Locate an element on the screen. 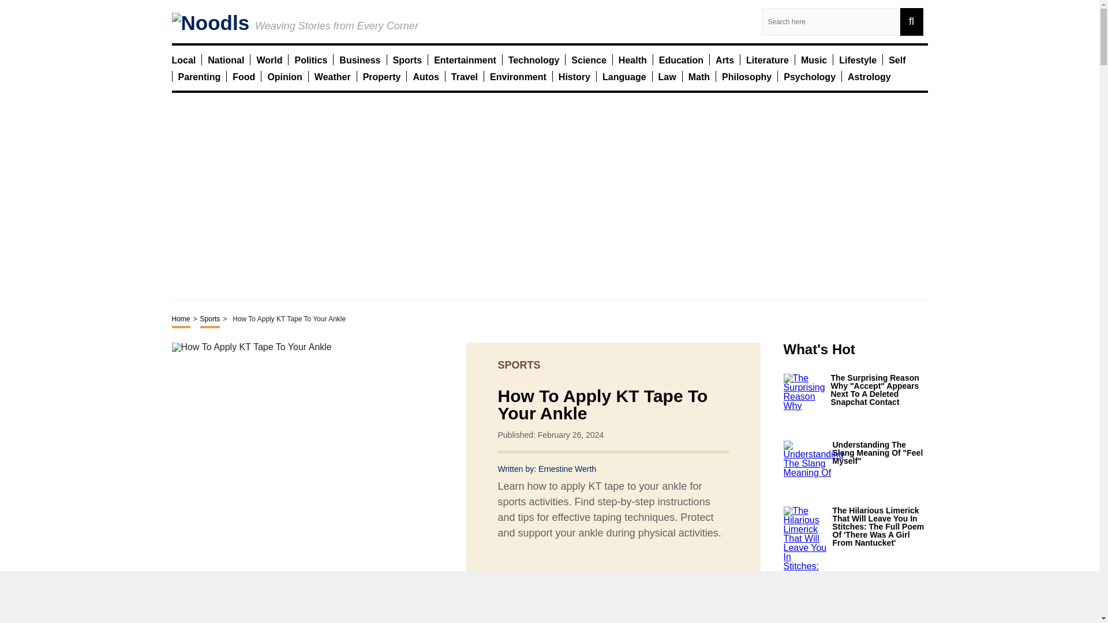  Opinion is located at coordinates (284, 76).